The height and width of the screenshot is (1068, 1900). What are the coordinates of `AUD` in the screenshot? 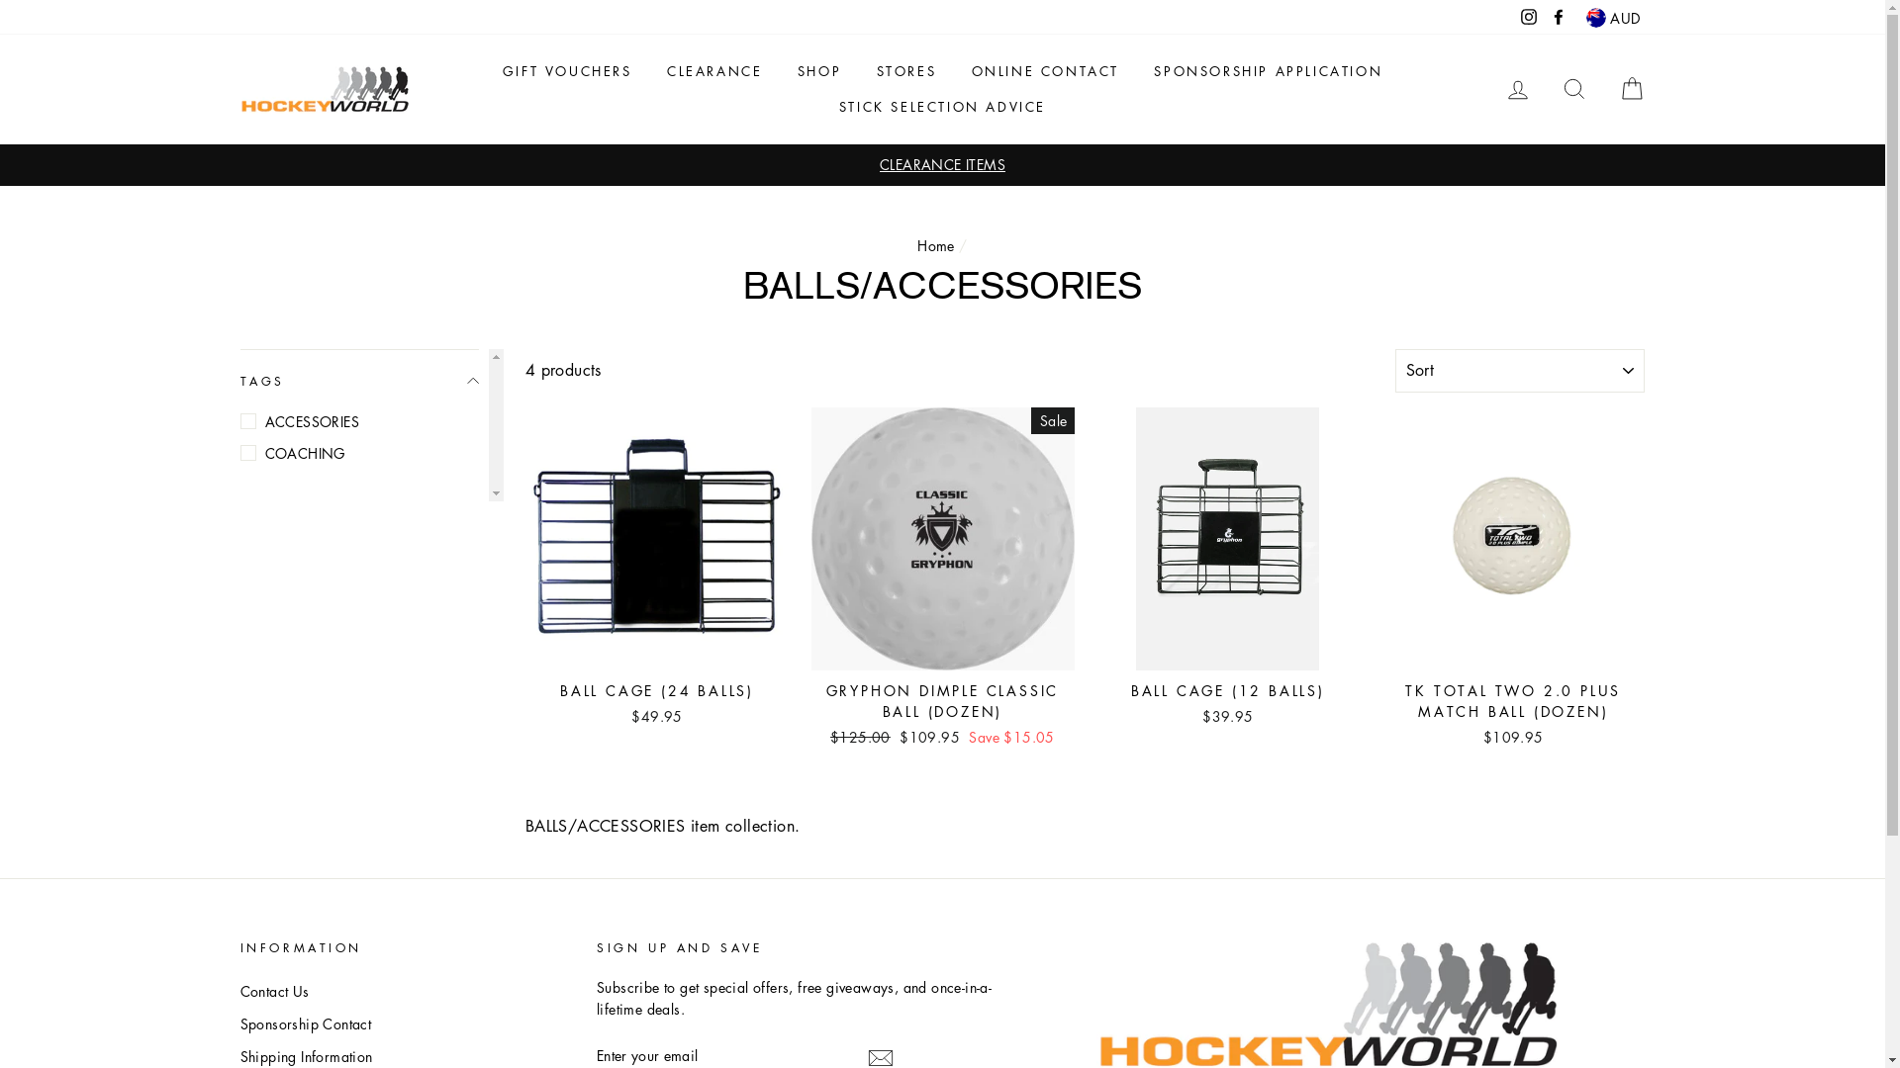 It's located at (1613, 18).